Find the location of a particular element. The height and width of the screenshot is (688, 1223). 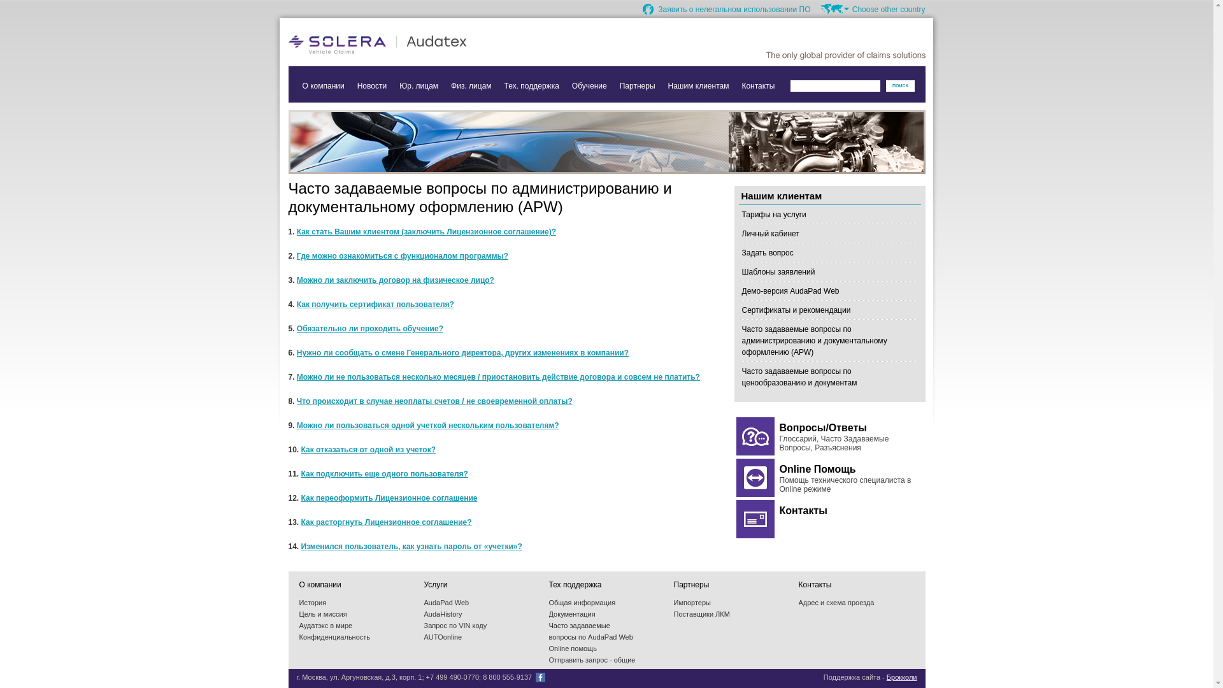

AudaPad Web is located at coordinates (447, 603).